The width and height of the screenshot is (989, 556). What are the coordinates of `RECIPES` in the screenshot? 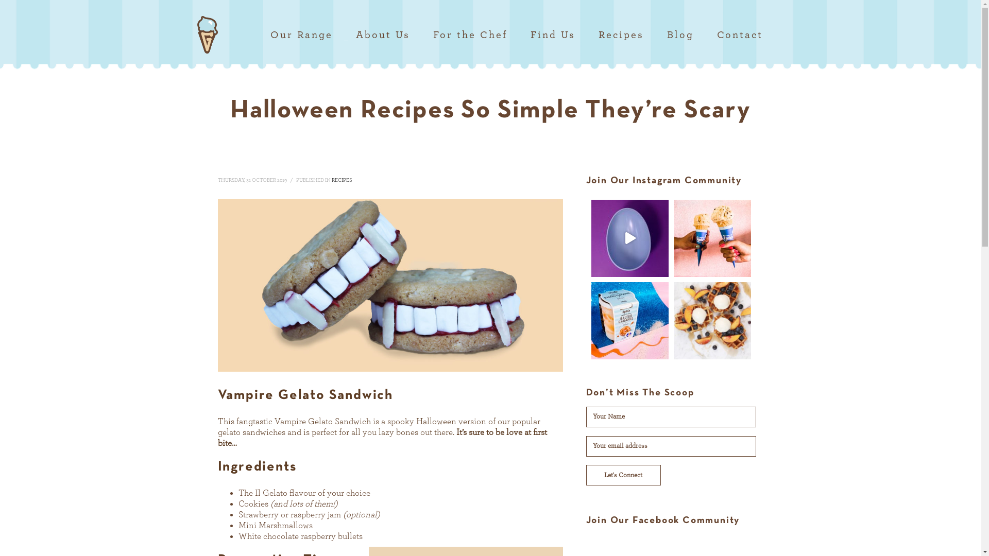 It's located at (342, 180).